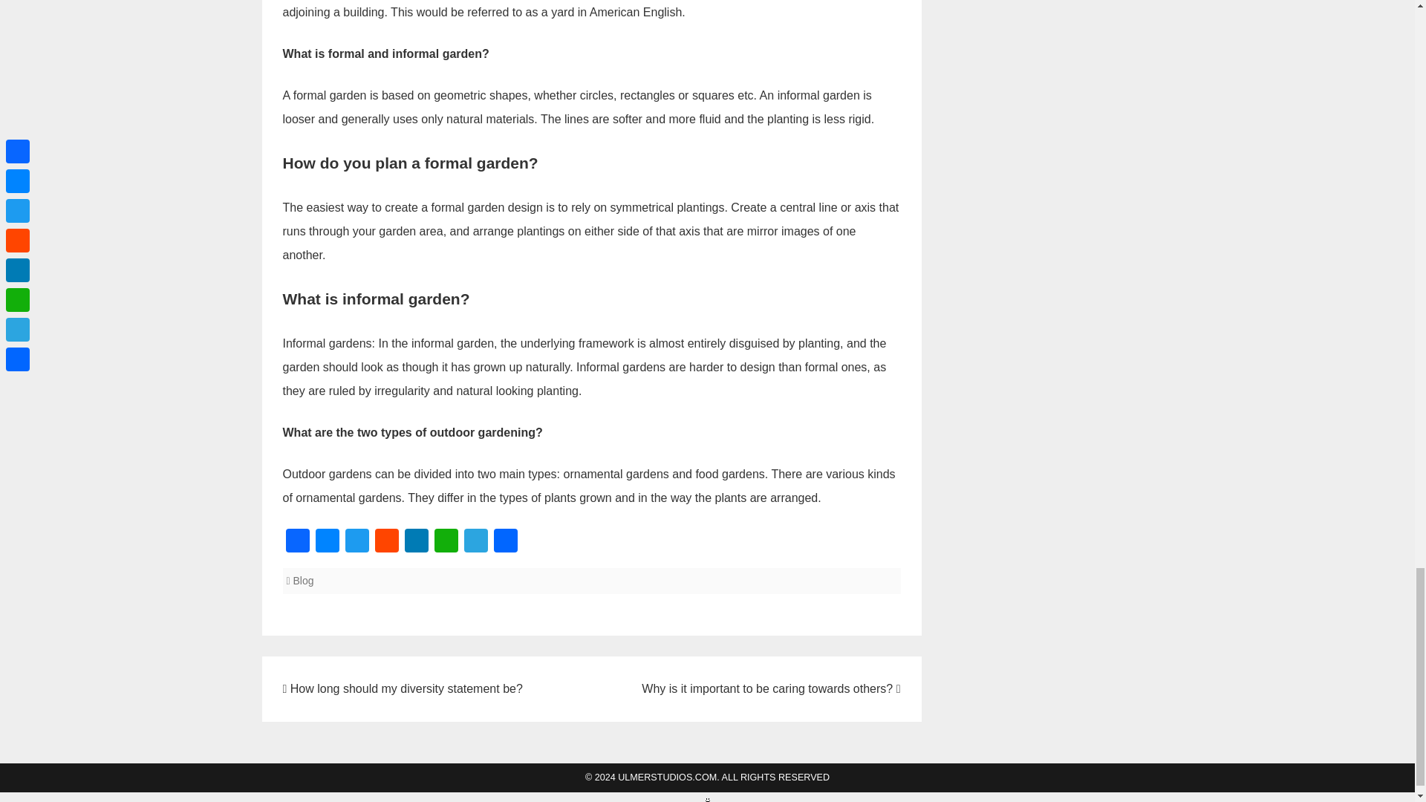 This screenshot has width=1426, height=802. What do you see at coordinates (771, 689) in the screenshot?
I see `Why is it important to be caring towards others?` at bounding box center [771, 689].